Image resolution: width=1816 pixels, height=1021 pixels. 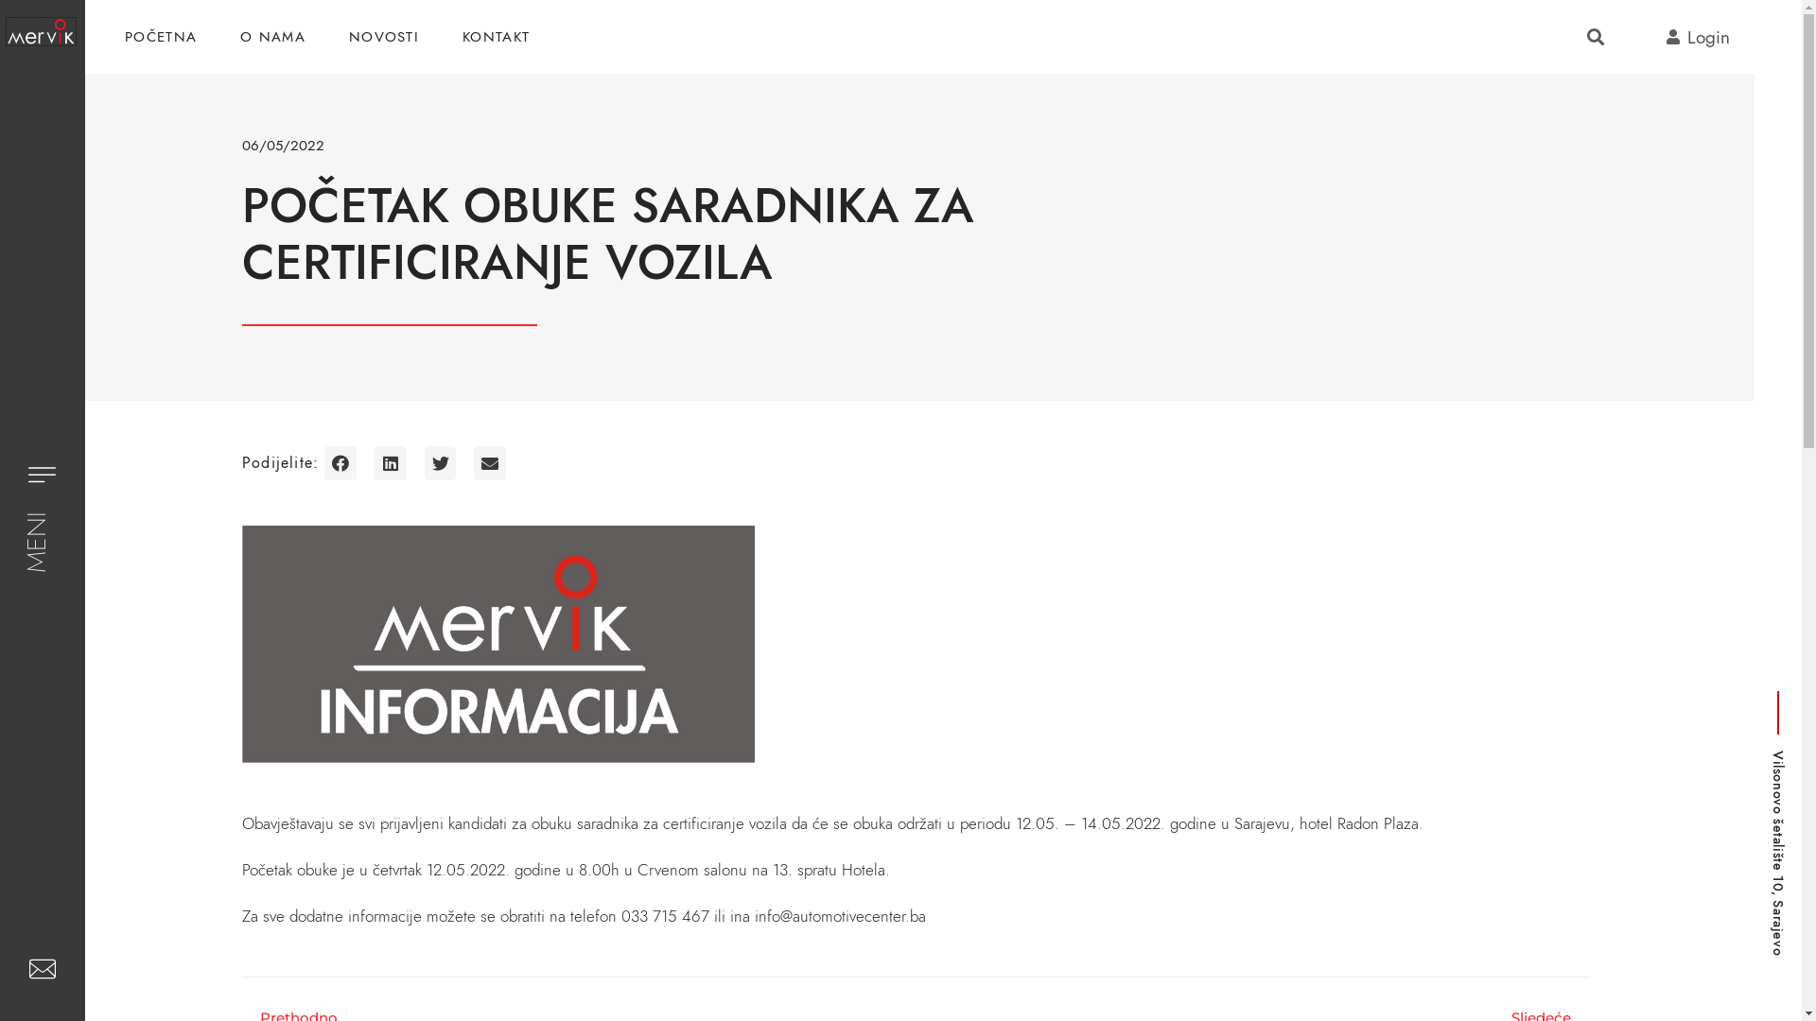 What do you see at coordinates (384, 37) in the screenshot?
I see `NOVOSTI` at bounding box center [384, 37].